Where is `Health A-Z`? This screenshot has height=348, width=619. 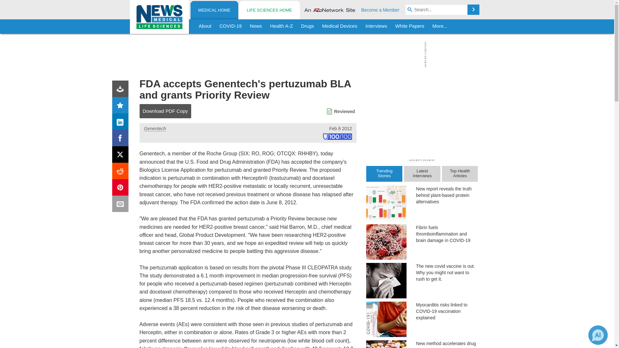
Health A-Z is located at coordinates (281, 26).